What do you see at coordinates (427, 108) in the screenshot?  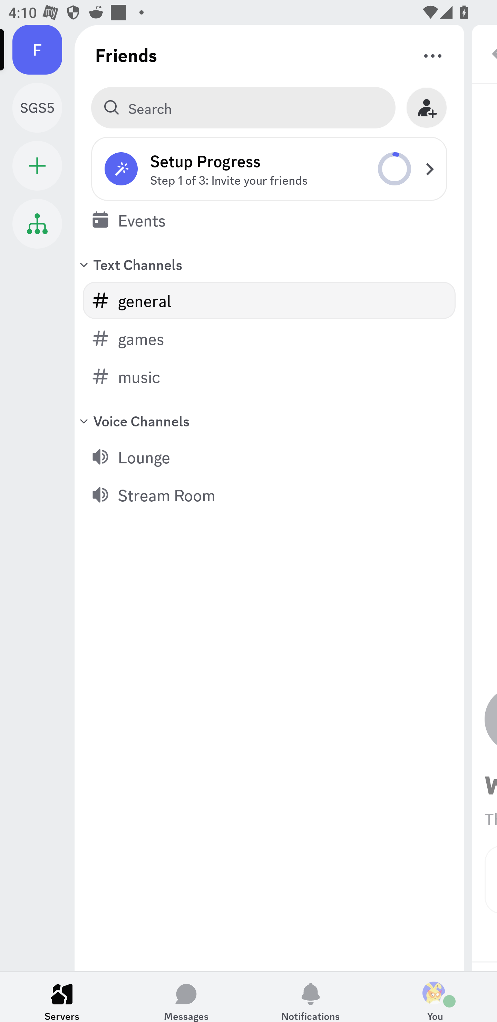 I see `Invite` at bounding box center [427, 108].